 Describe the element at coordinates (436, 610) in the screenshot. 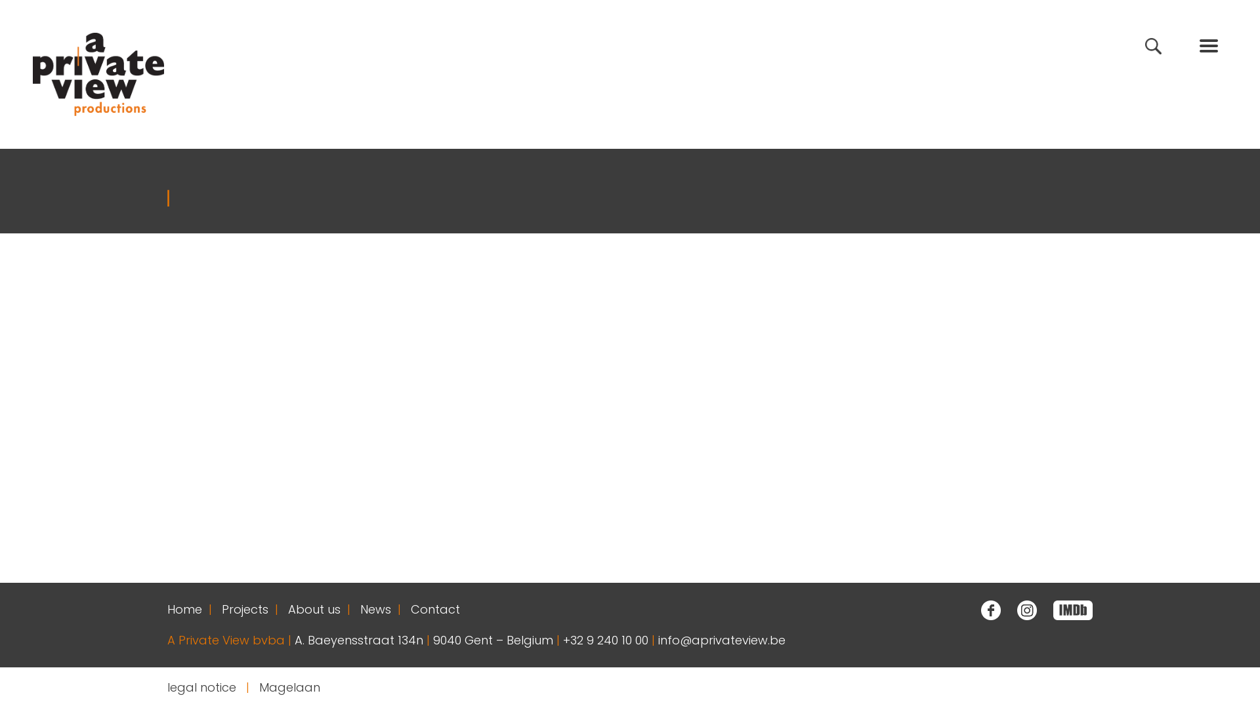

I see `Contact` at that location.